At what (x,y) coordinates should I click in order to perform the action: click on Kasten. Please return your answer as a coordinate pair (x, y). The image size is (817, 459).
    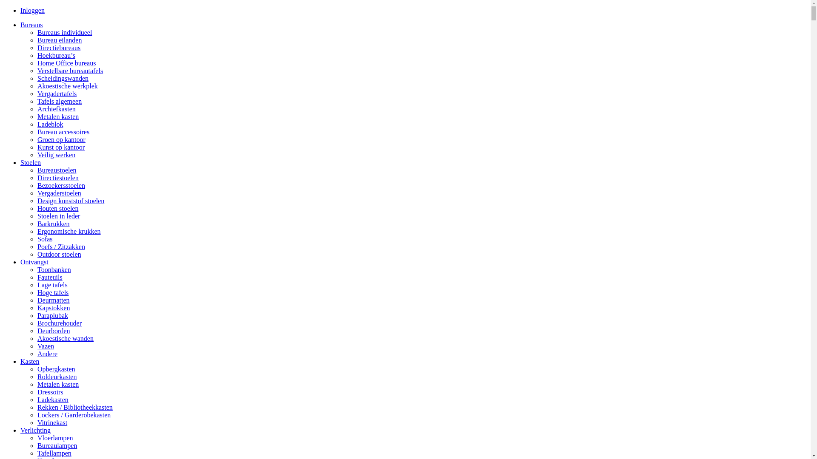
    Looking at the image, I should click on (30, 361).